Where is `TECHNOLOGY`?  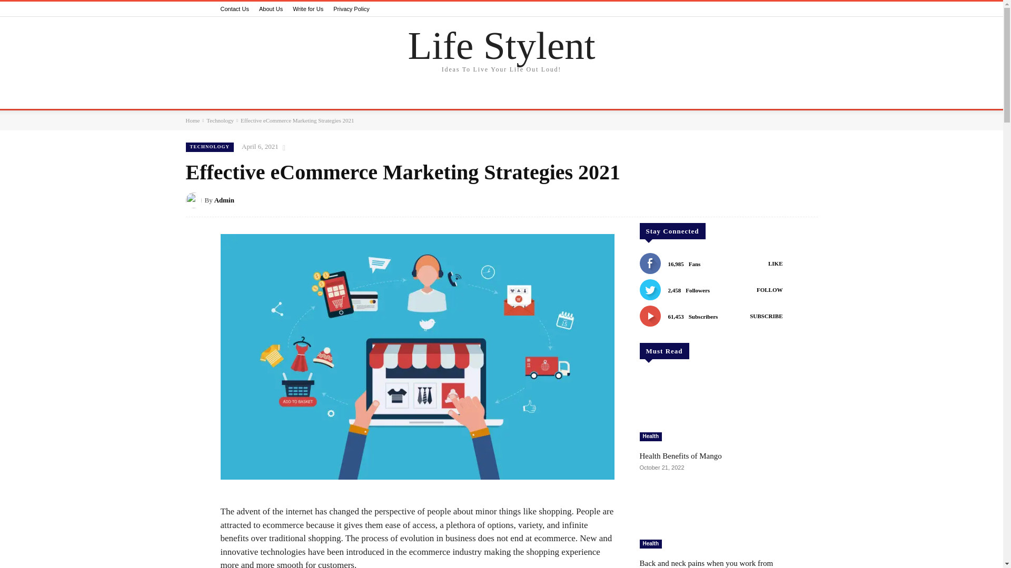
TECHNOLOGY is located at coordinates (209, 147).